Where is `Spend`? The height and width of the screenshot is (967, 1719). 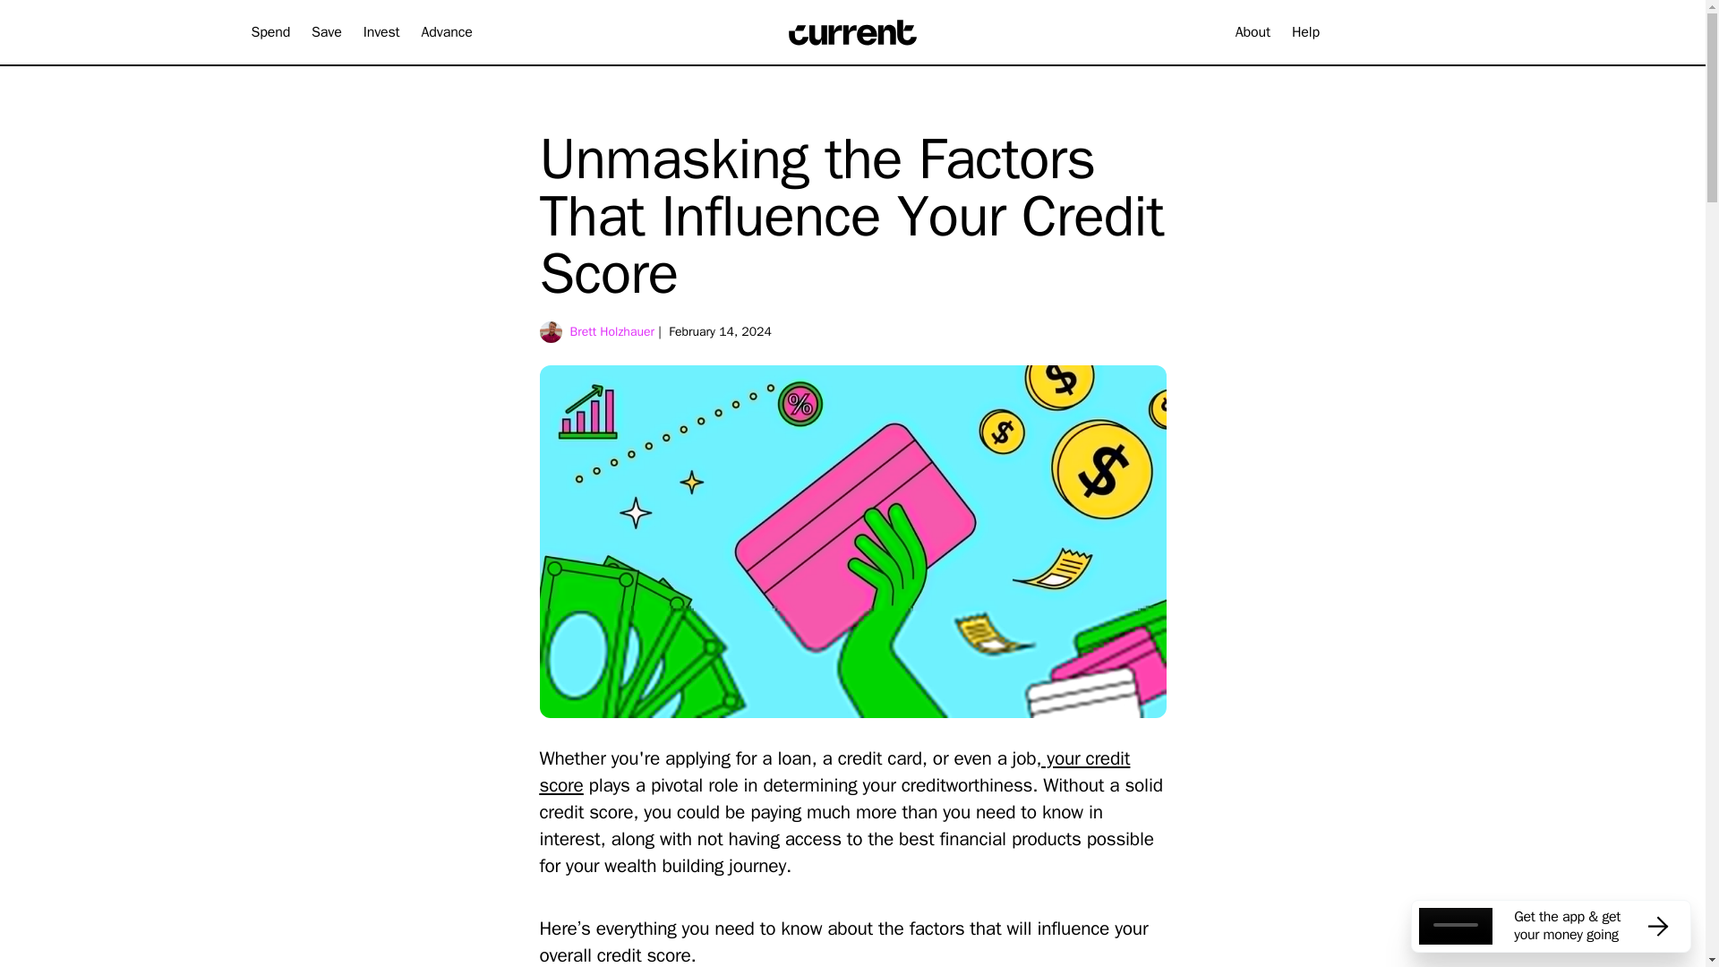 Spend is located at coordinates (270, 32).